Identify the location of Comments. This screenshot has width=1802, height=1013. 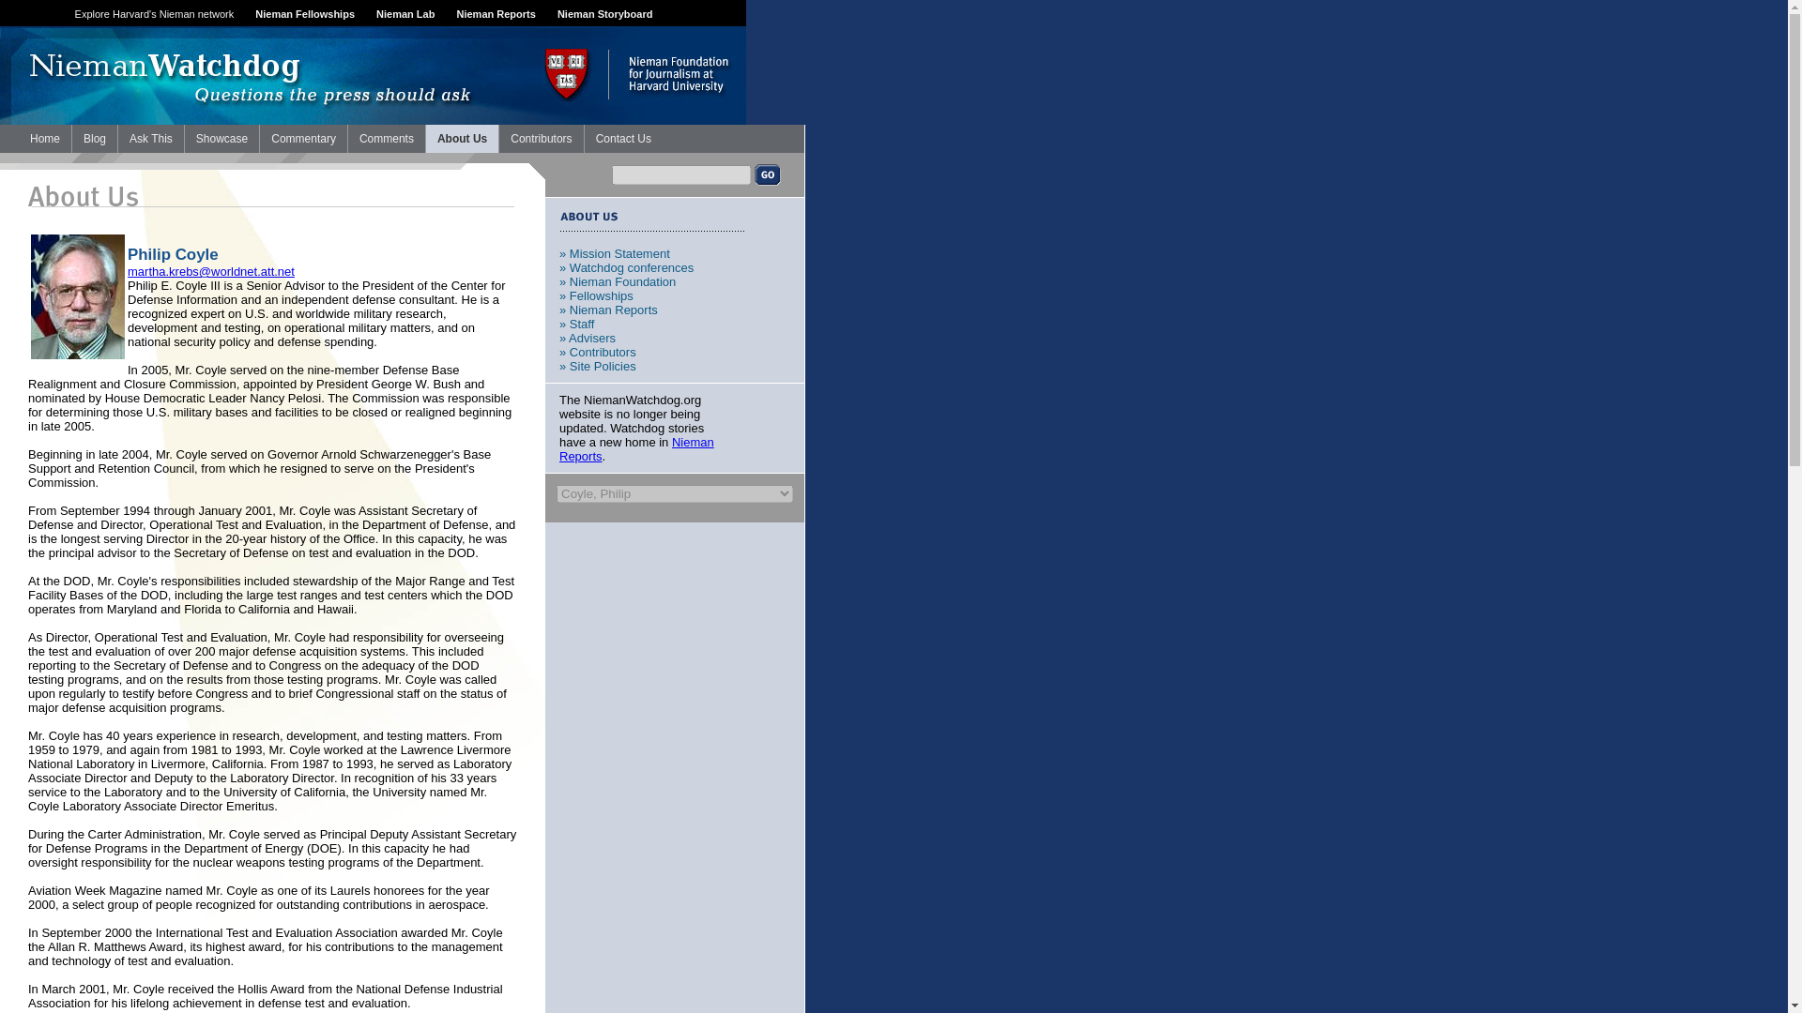
(387, 139).